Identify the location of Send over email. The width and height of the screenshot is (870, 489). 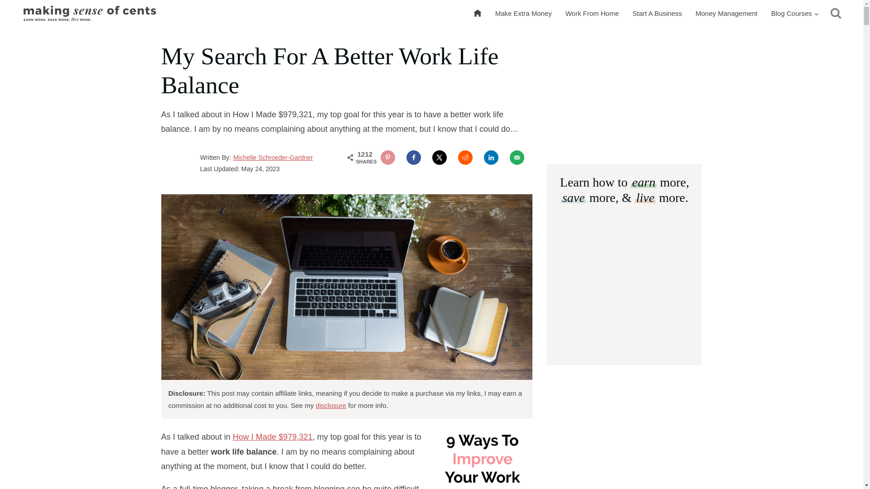
(517, 157).